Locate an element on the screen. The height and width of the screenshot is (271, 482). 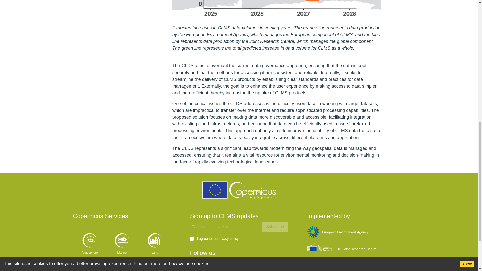
Climate Change is located at coordinates (122, 267).